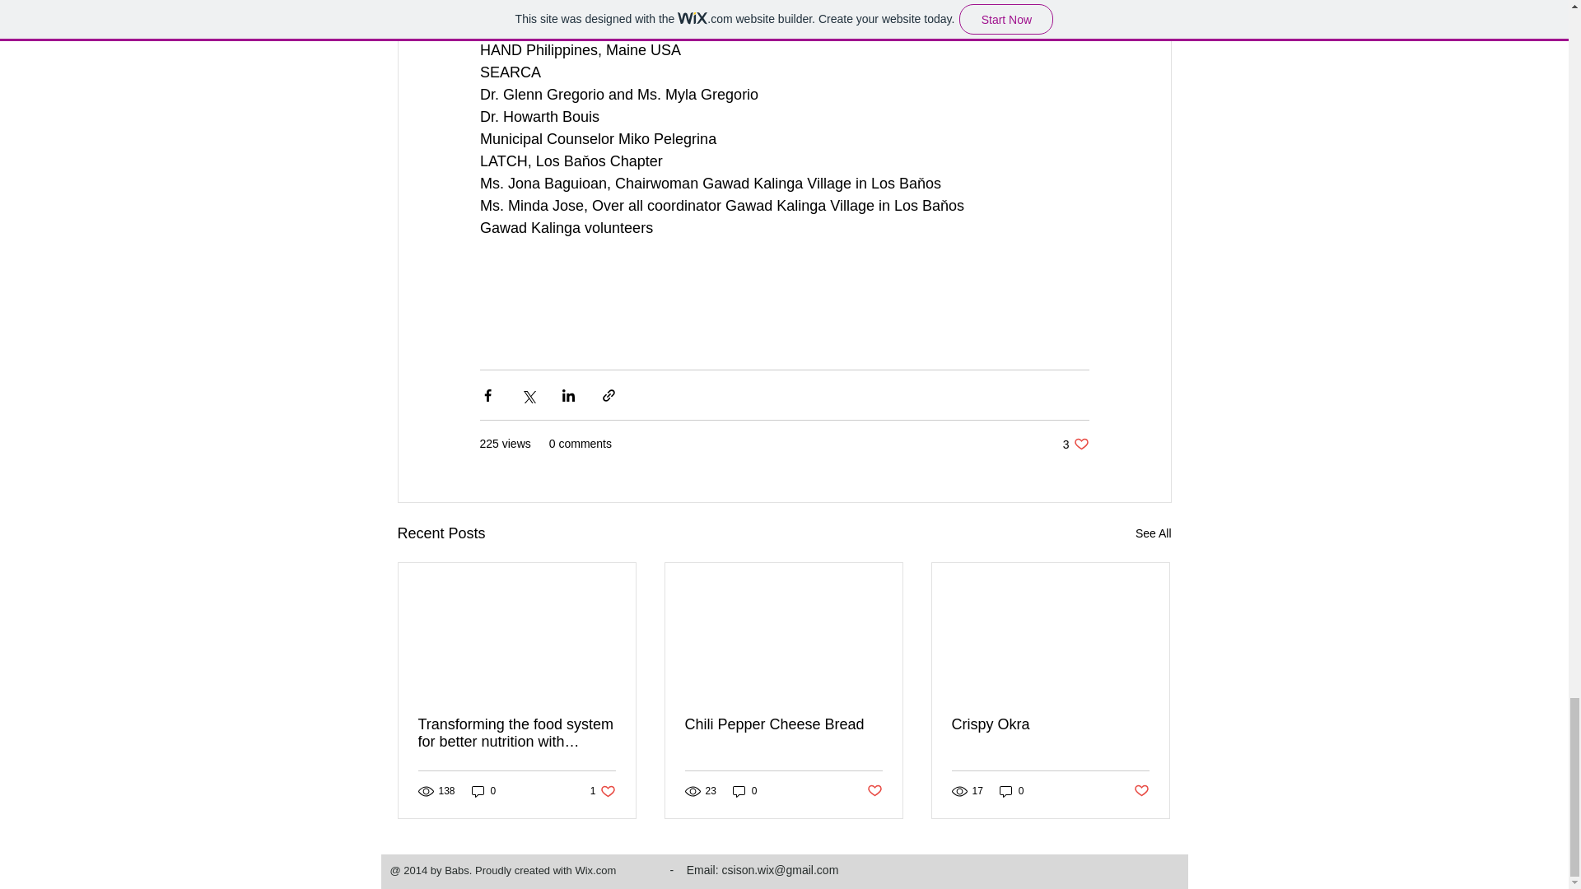  I want to click on Post not marked as liked, so click(1153, 533).